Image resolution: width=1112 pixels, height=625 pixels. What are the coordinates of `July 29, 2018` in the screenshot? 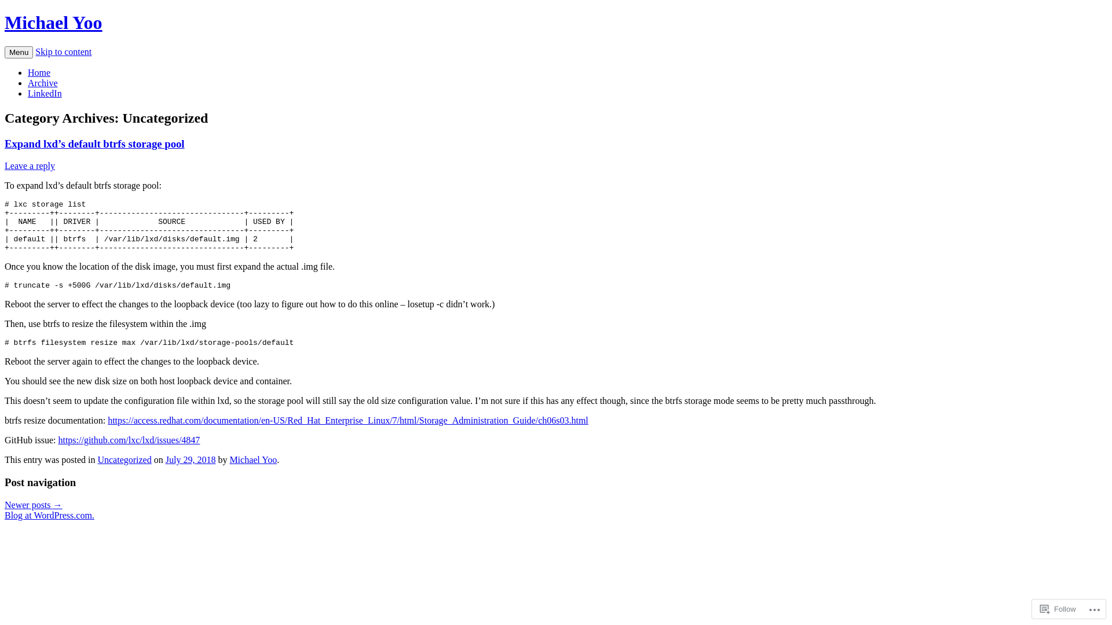 It's located at (191, 459).